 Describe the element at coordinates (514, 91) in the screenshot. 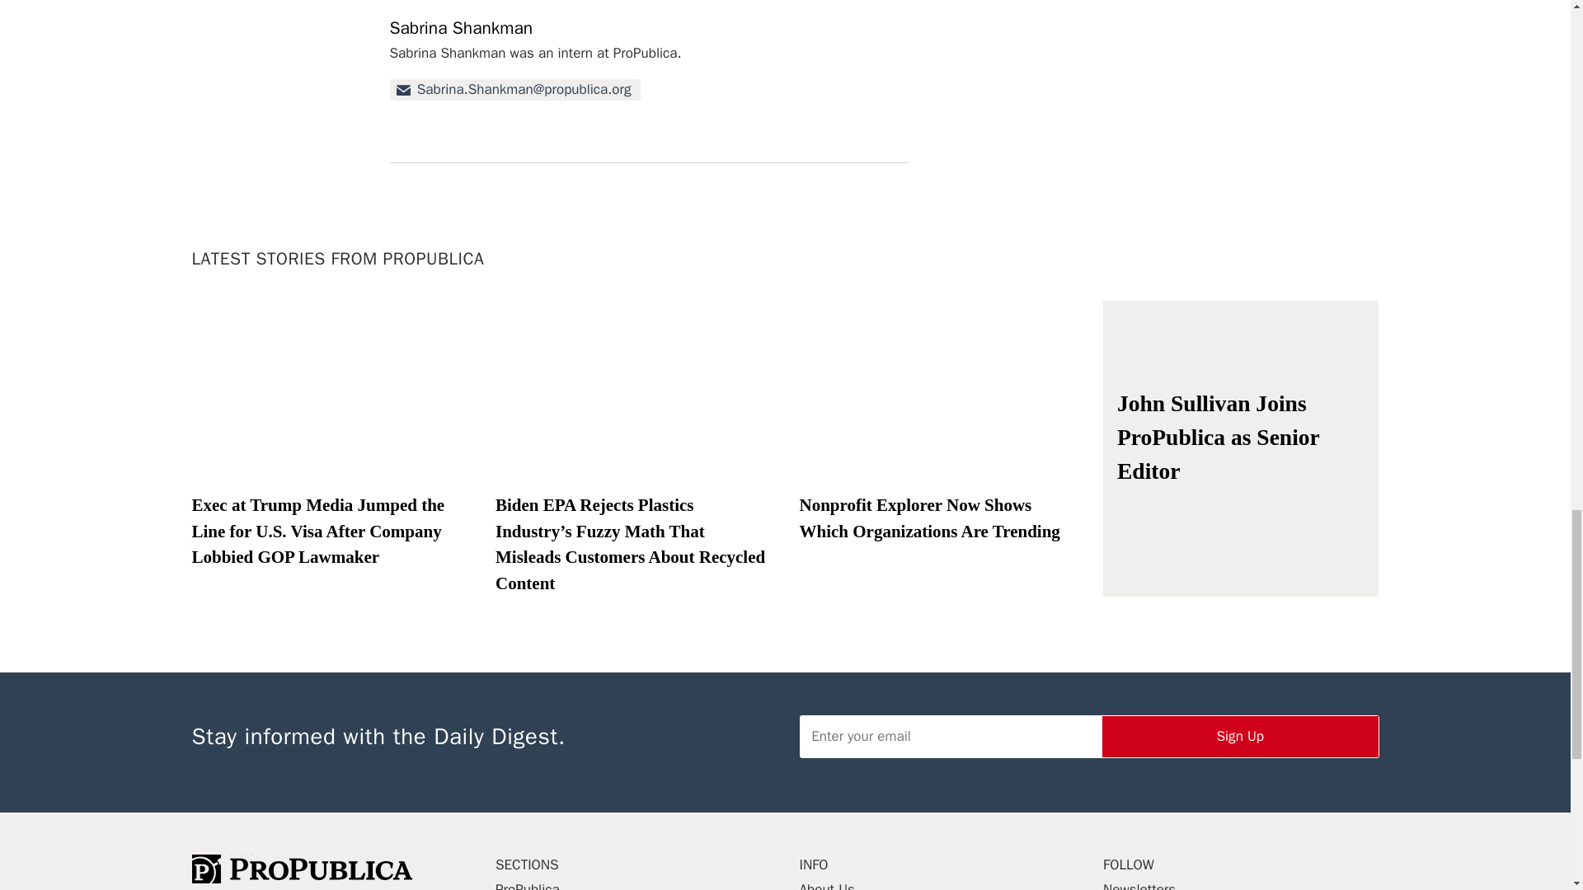

I see `Email` at that location.